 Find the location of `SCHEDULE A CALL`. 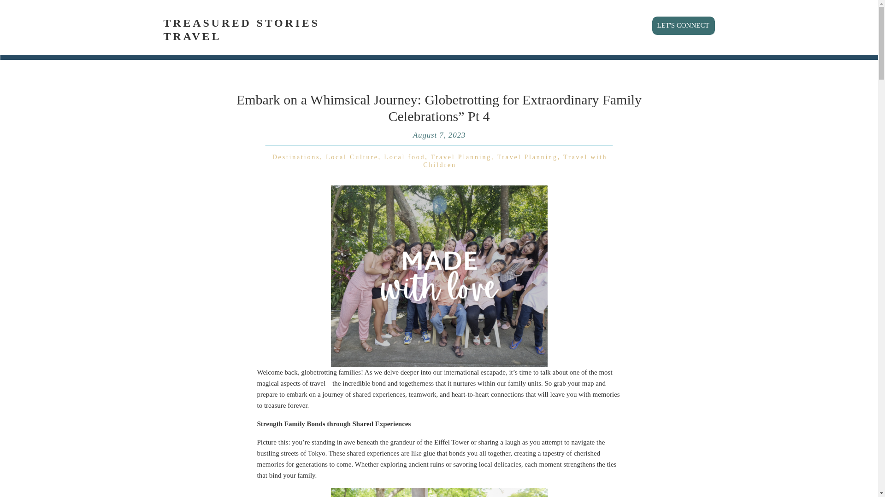

SCHEDULE A CALL is located at coordinates (668, 10).